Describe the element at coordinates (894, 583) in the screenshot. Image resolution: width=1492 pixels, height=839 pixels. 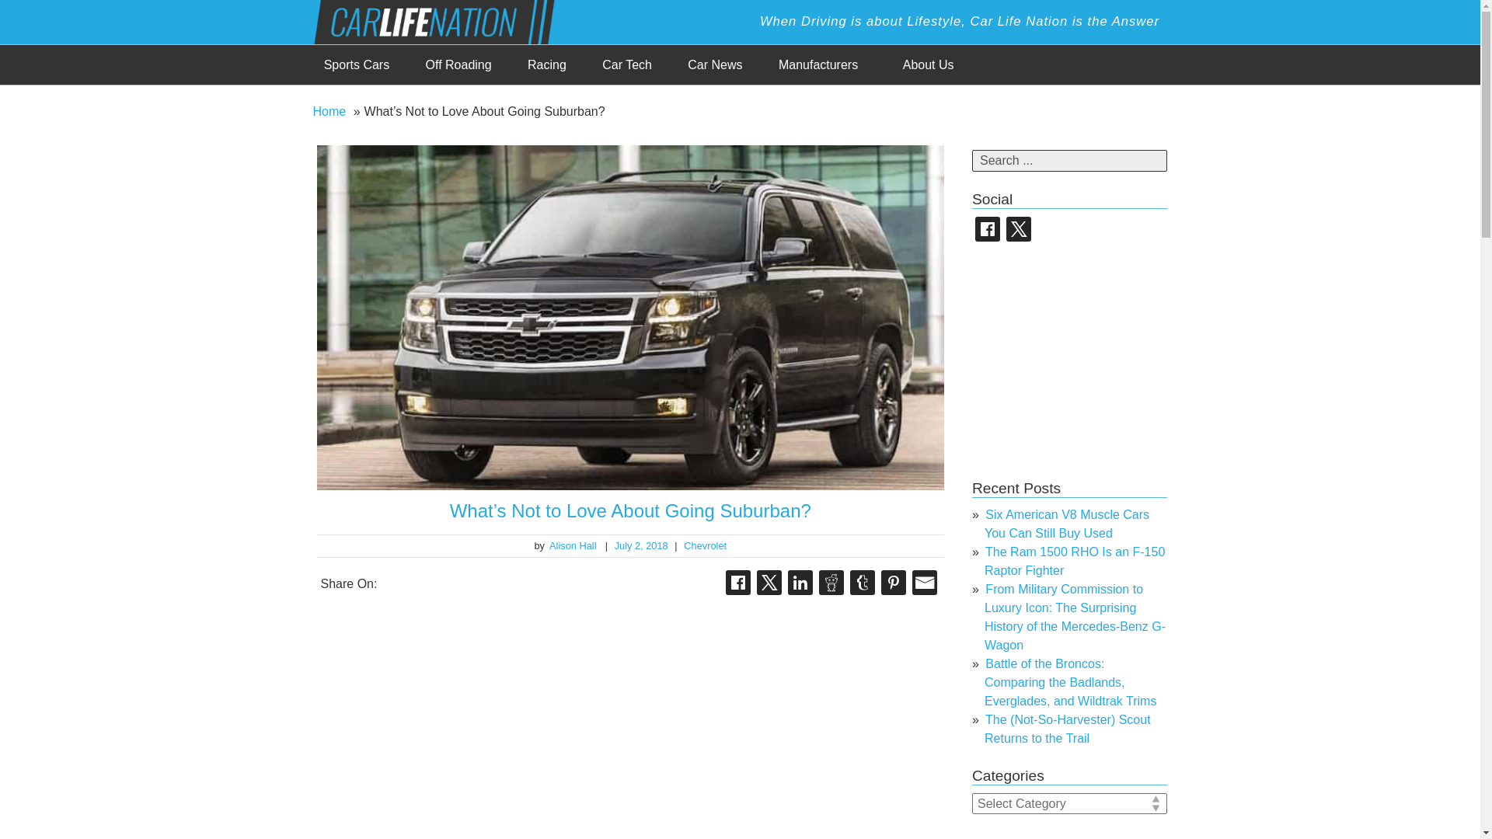
I see `Share On Pinterest` at that location.